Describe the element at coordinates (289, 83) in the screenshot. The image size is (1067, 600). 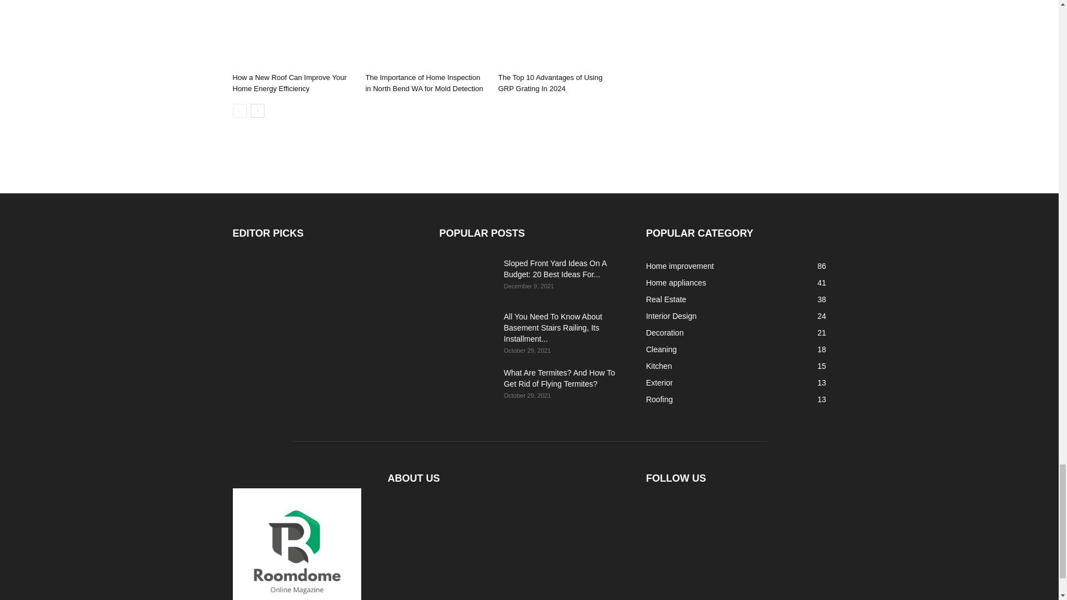
I see `How a New Roof Can Improve Your Home Energy Efficiency` at that location.